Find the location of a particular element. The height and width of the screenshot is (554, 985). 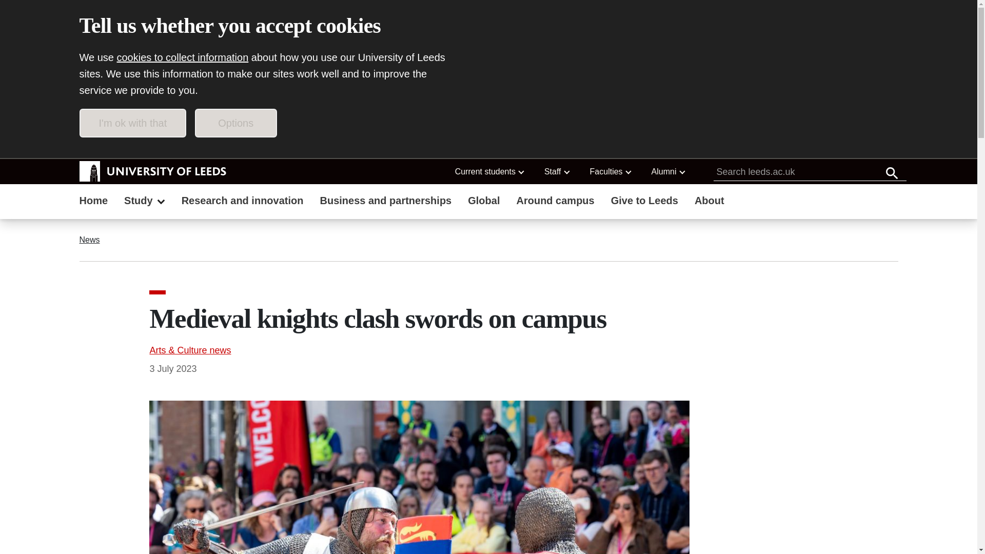

Faculties is located at coordinates (610, 171).